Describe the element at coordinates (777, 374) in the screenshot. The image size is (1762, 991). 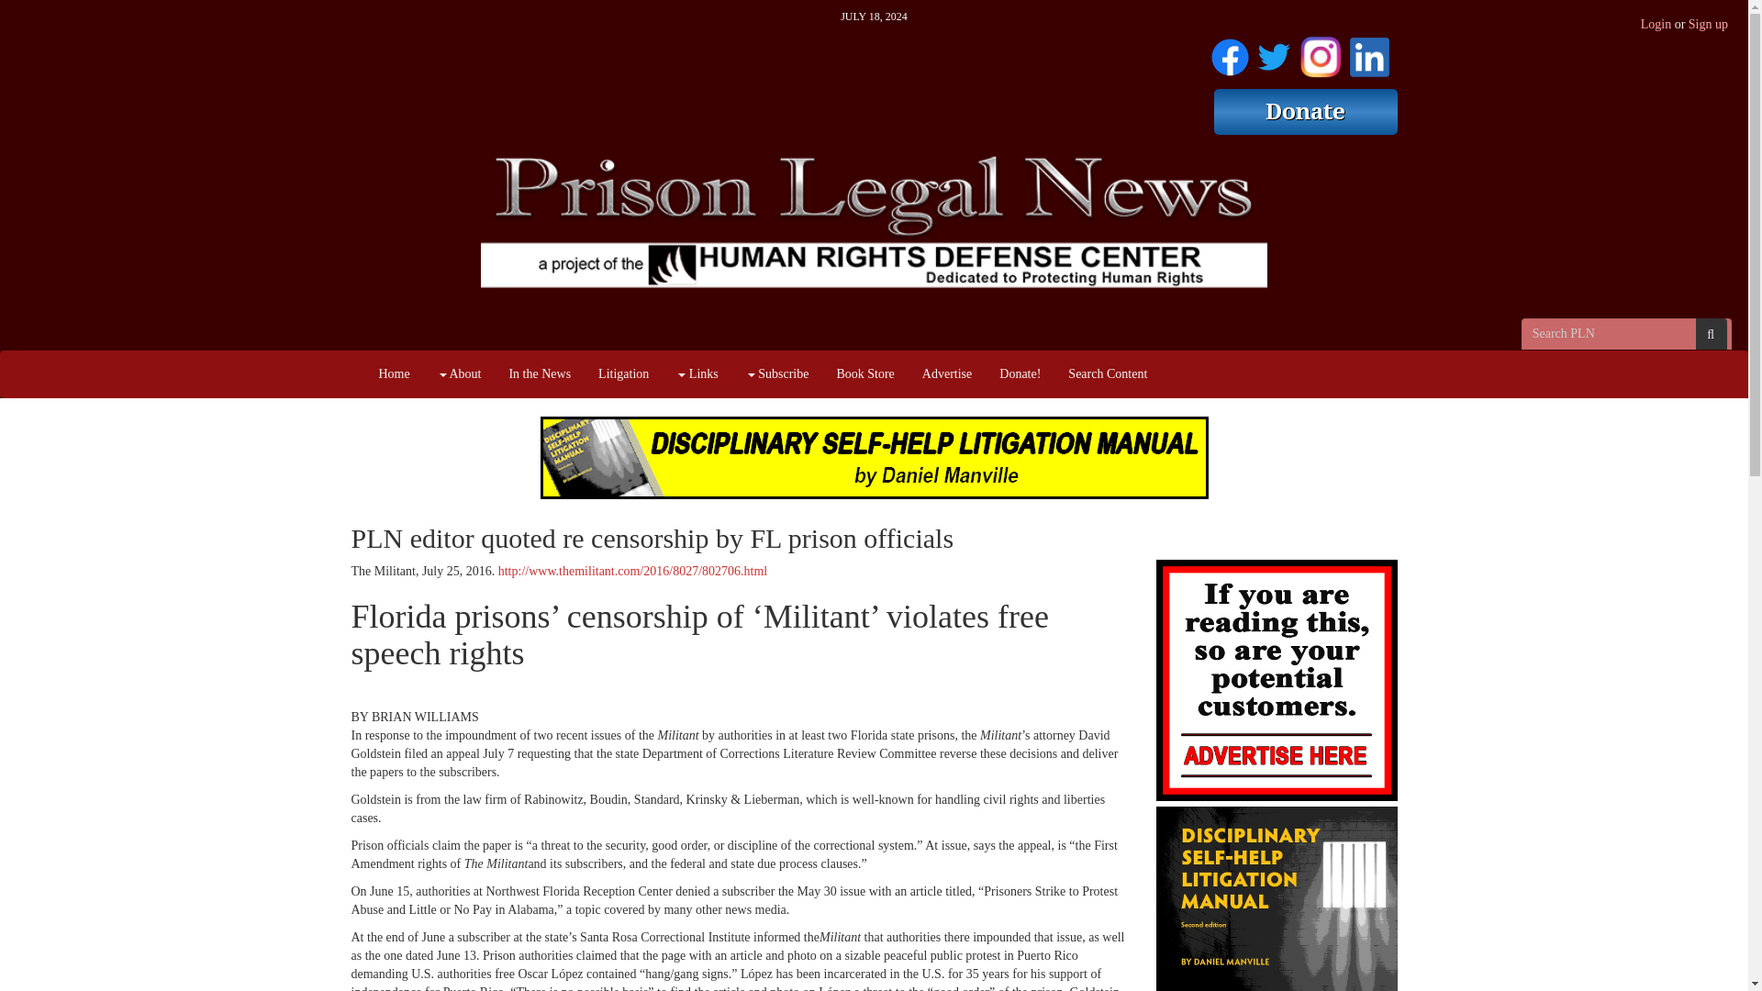
I see `Subscribe` at that location.